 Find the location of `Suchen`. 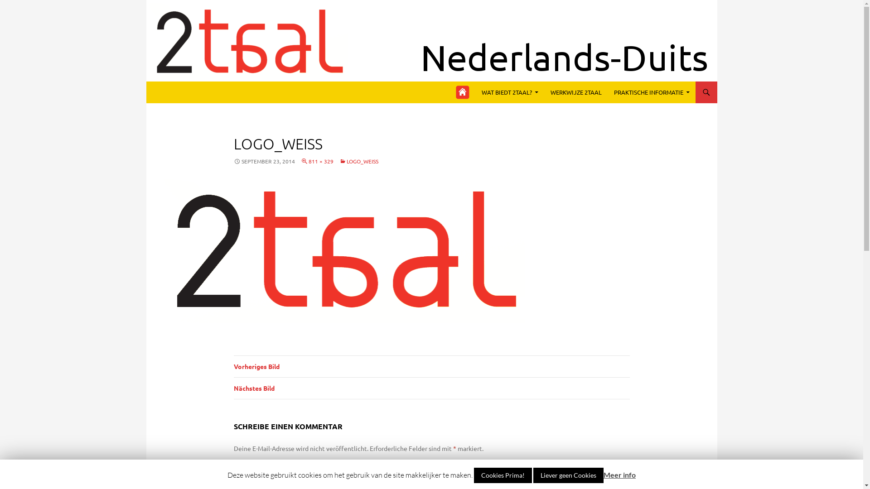

Suchen is located at coordinates (148, 81).